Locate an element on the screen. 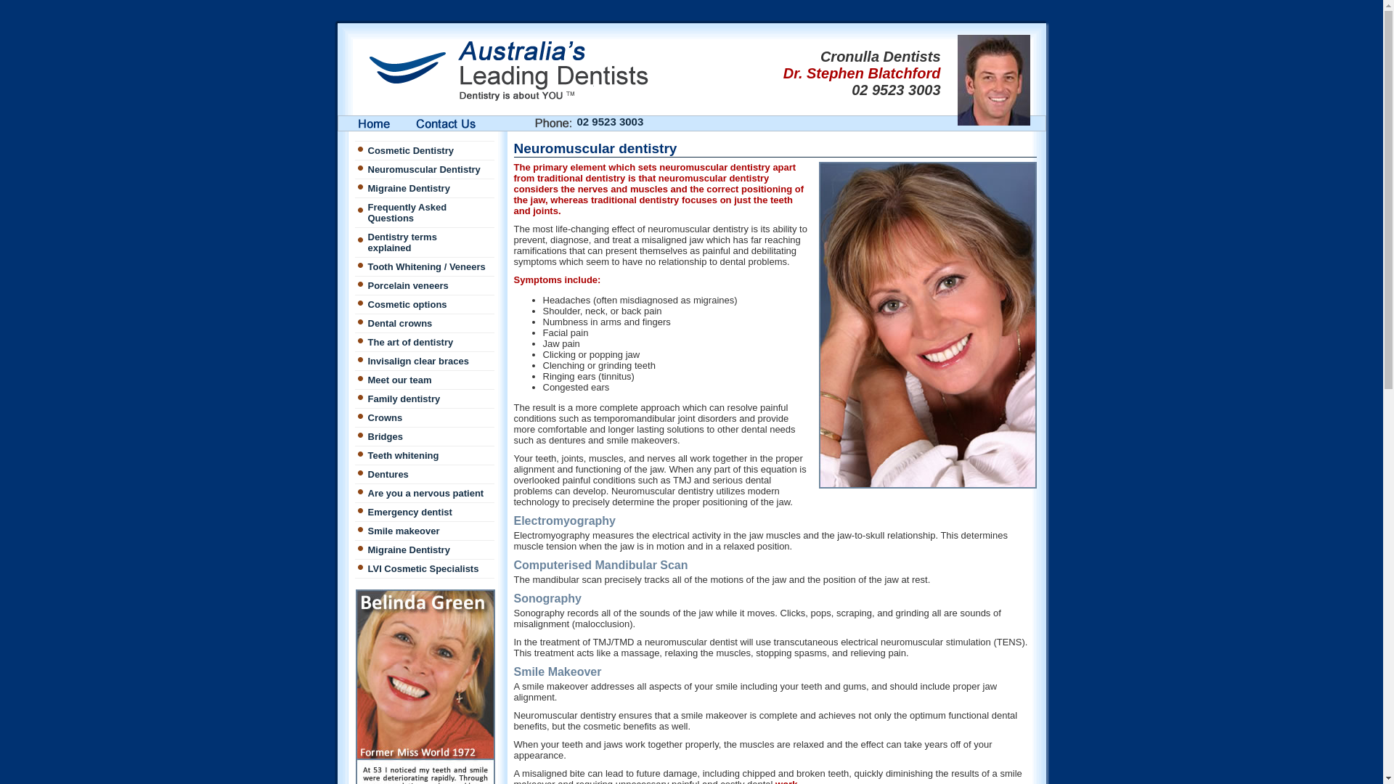 This screenshot has width=1394, height=784. Are you a nervous patient is located at coordinates (424, 494).